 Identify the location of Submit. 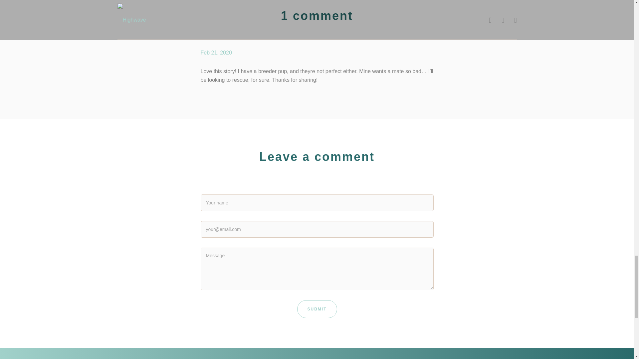
(317, 309).